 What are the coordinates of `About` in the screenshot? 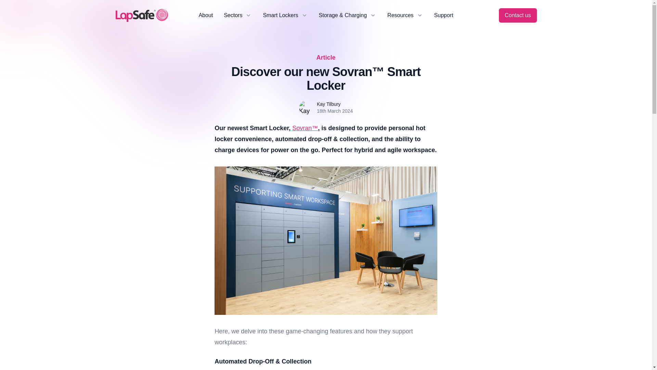 It's located at (205, 15).